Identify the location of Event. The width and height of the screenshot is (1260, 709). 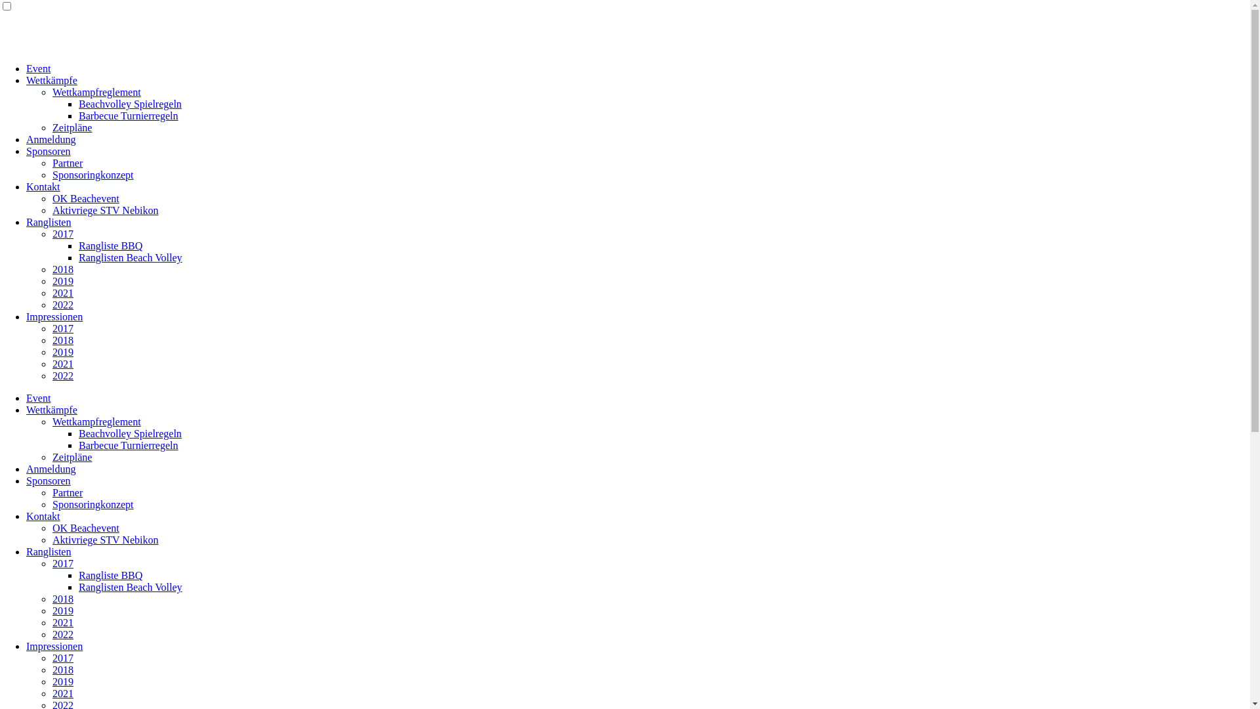
(38, 68).